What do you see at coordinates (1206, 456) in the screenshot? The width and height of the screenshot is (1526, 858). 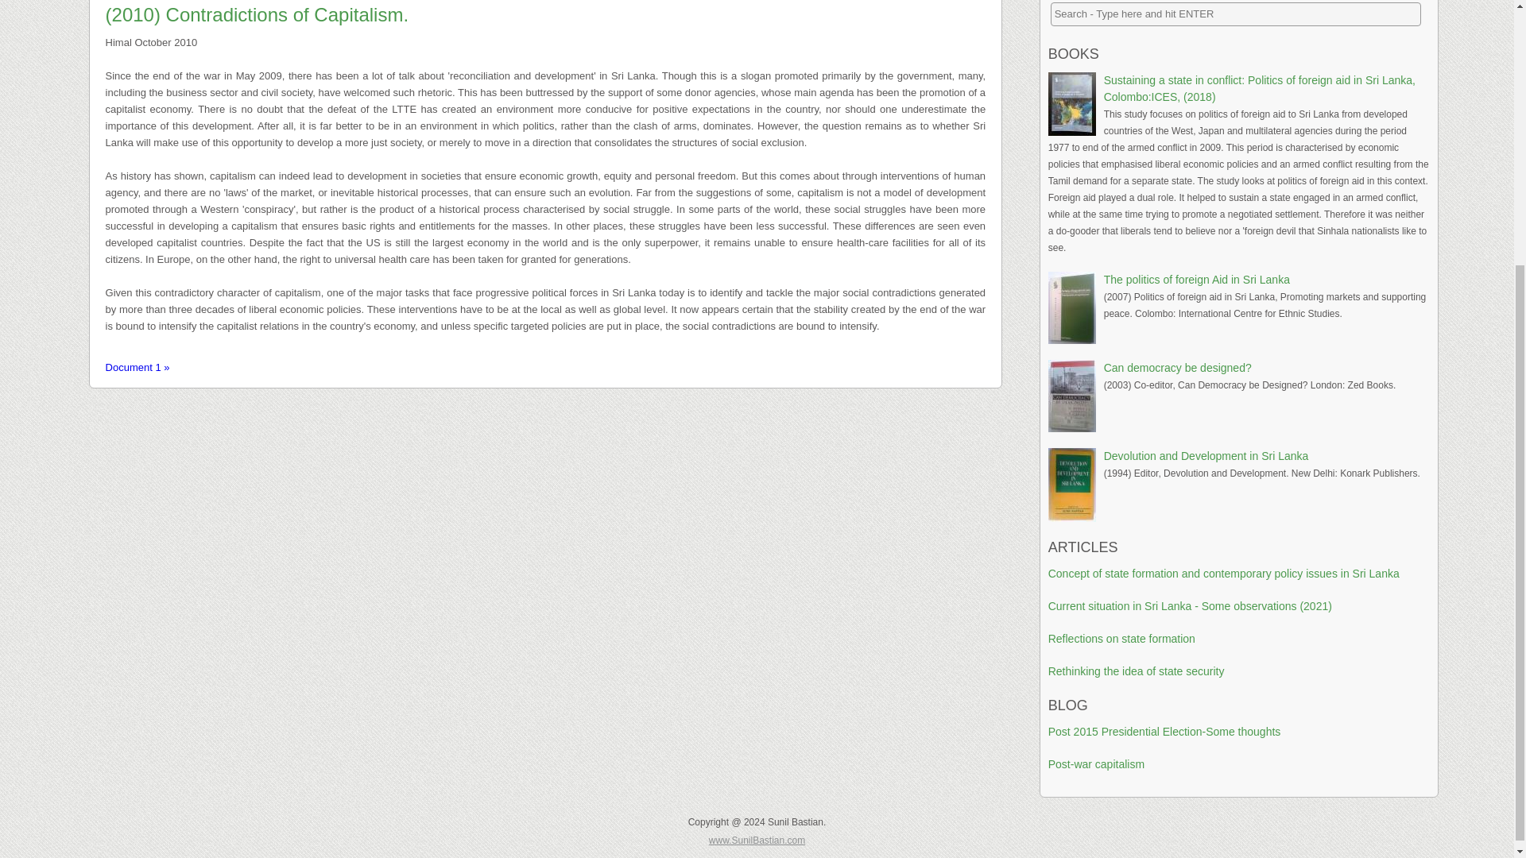 I see `Devolution and Development in Sri Lanka` at bounding box center [1206, 456].